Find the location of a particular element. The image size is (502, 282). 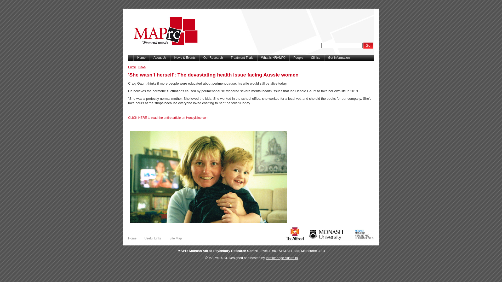

Home is located at coordinates (132, 238).